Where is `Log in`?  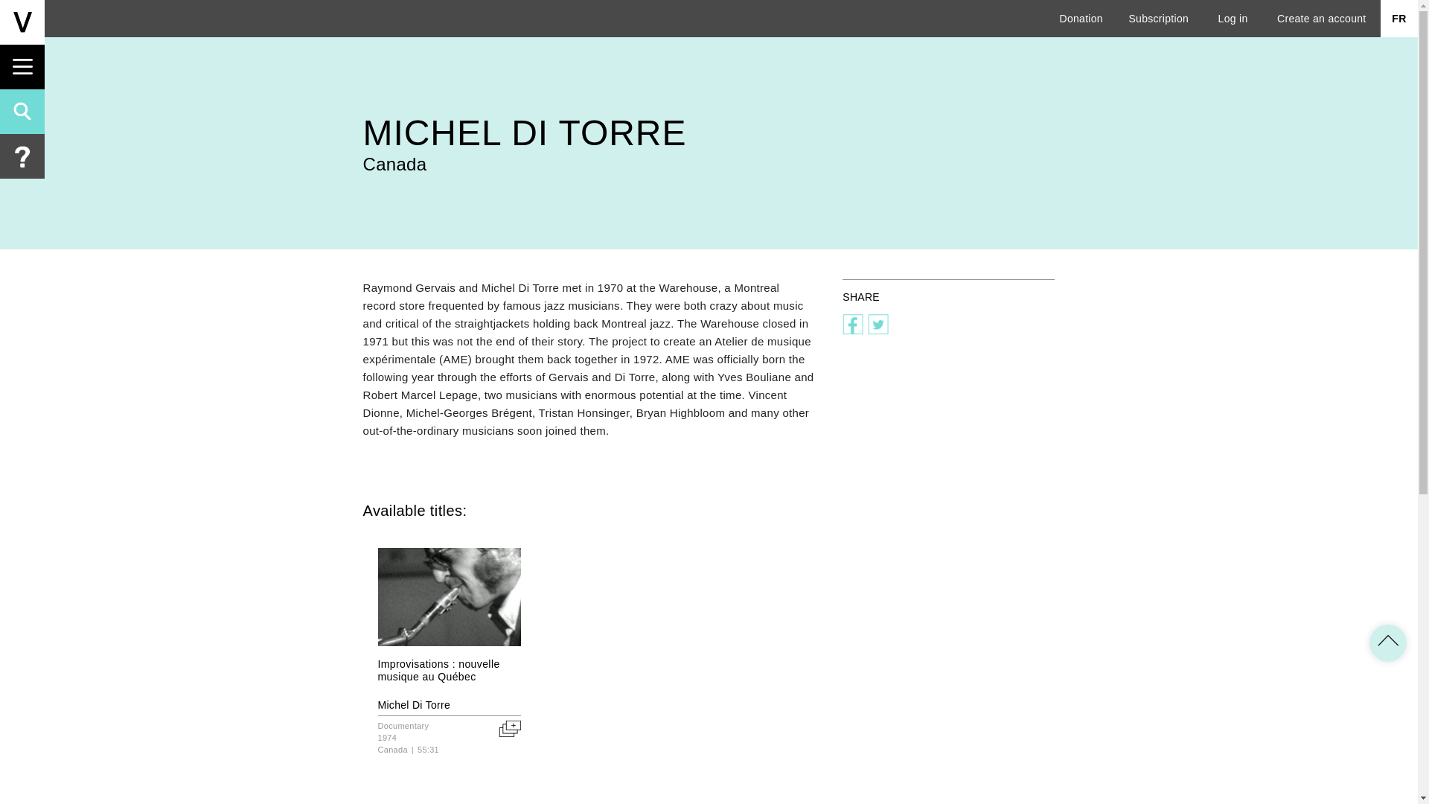 Log in is located at coordinates (1233, 18).